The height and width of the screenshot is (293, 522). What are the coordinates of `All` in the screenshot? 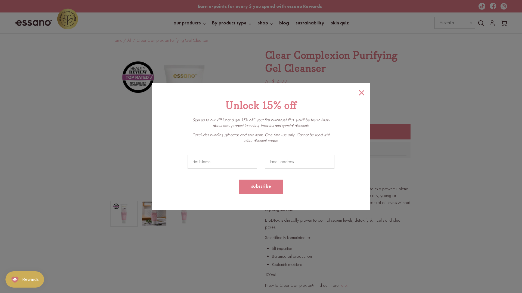 It's located at (129, 40).